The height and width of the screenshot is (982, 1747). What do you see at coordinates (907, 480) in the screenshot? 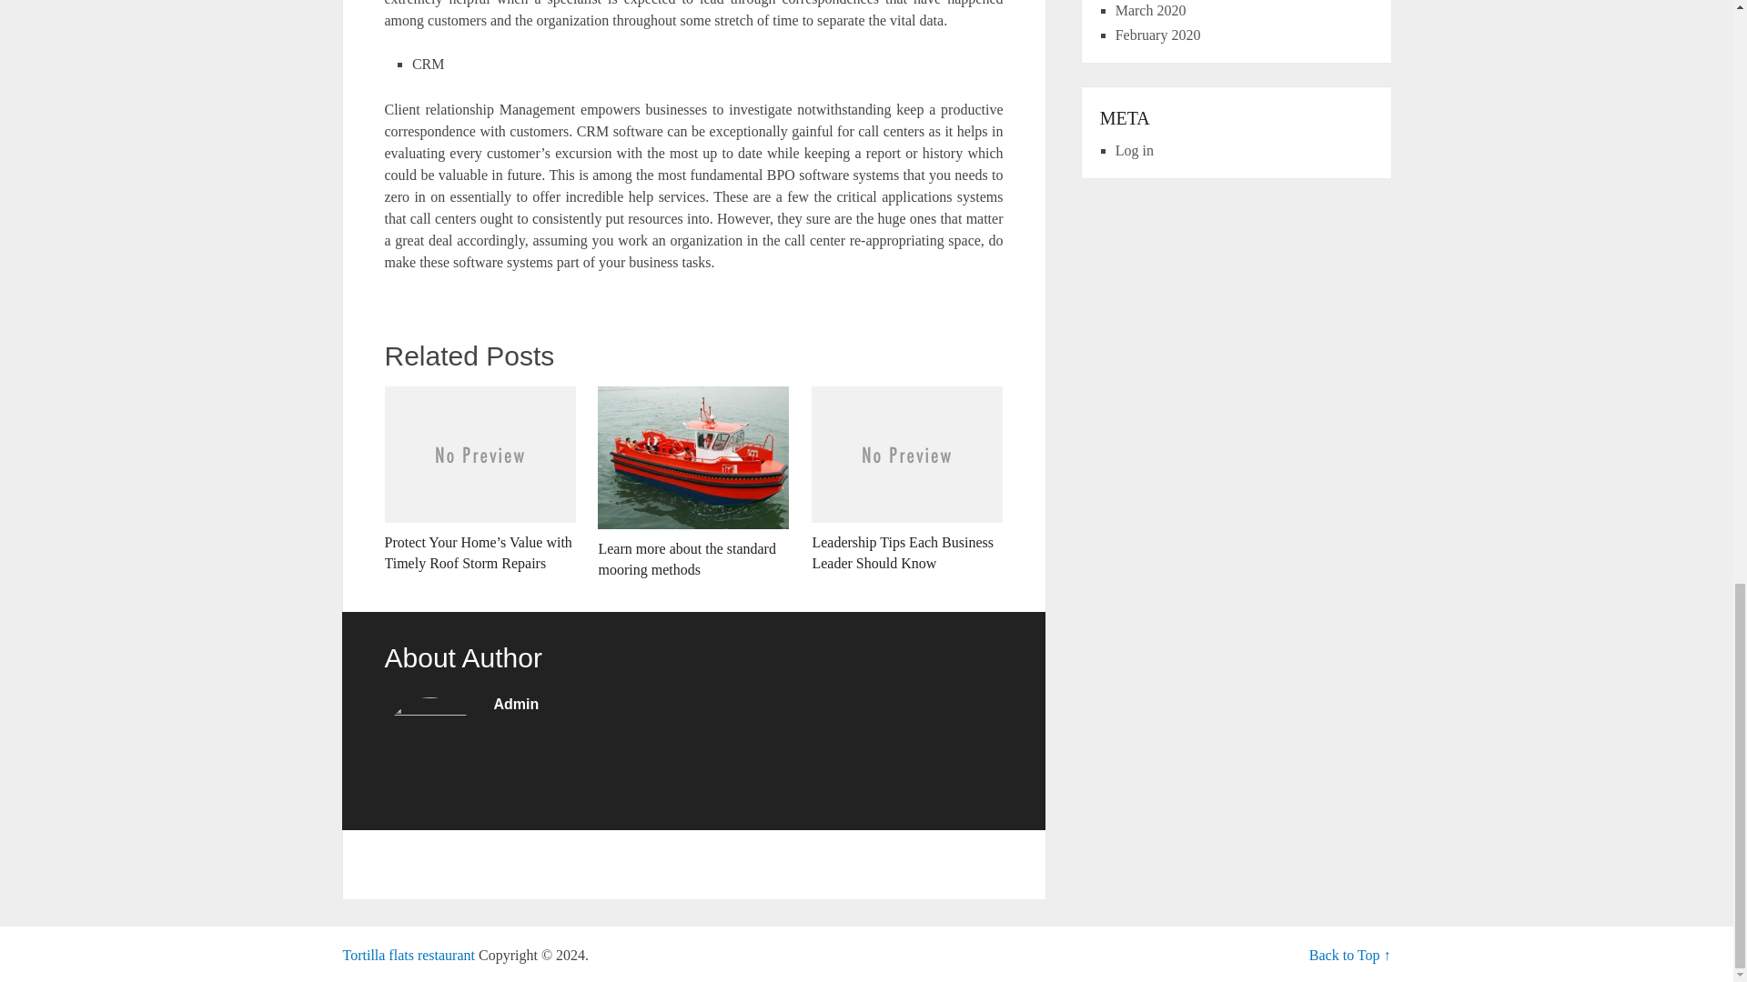
I see `Leadership Tips Each Business Leader Should Know` at bounding box center [907, 480].